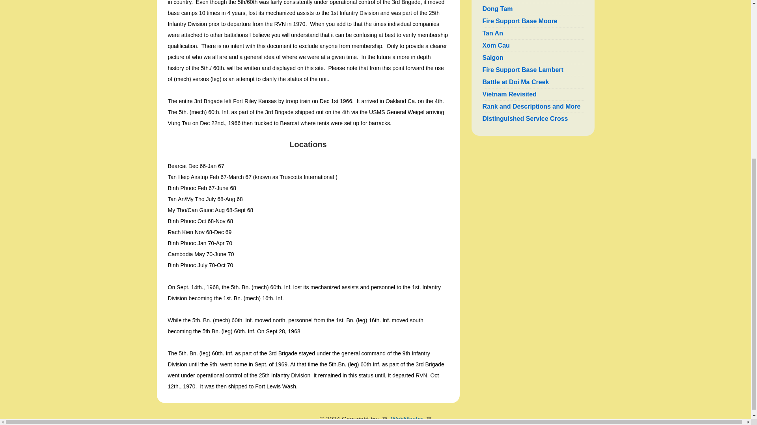  I want to click on Xom Cau, so click(496, 45).